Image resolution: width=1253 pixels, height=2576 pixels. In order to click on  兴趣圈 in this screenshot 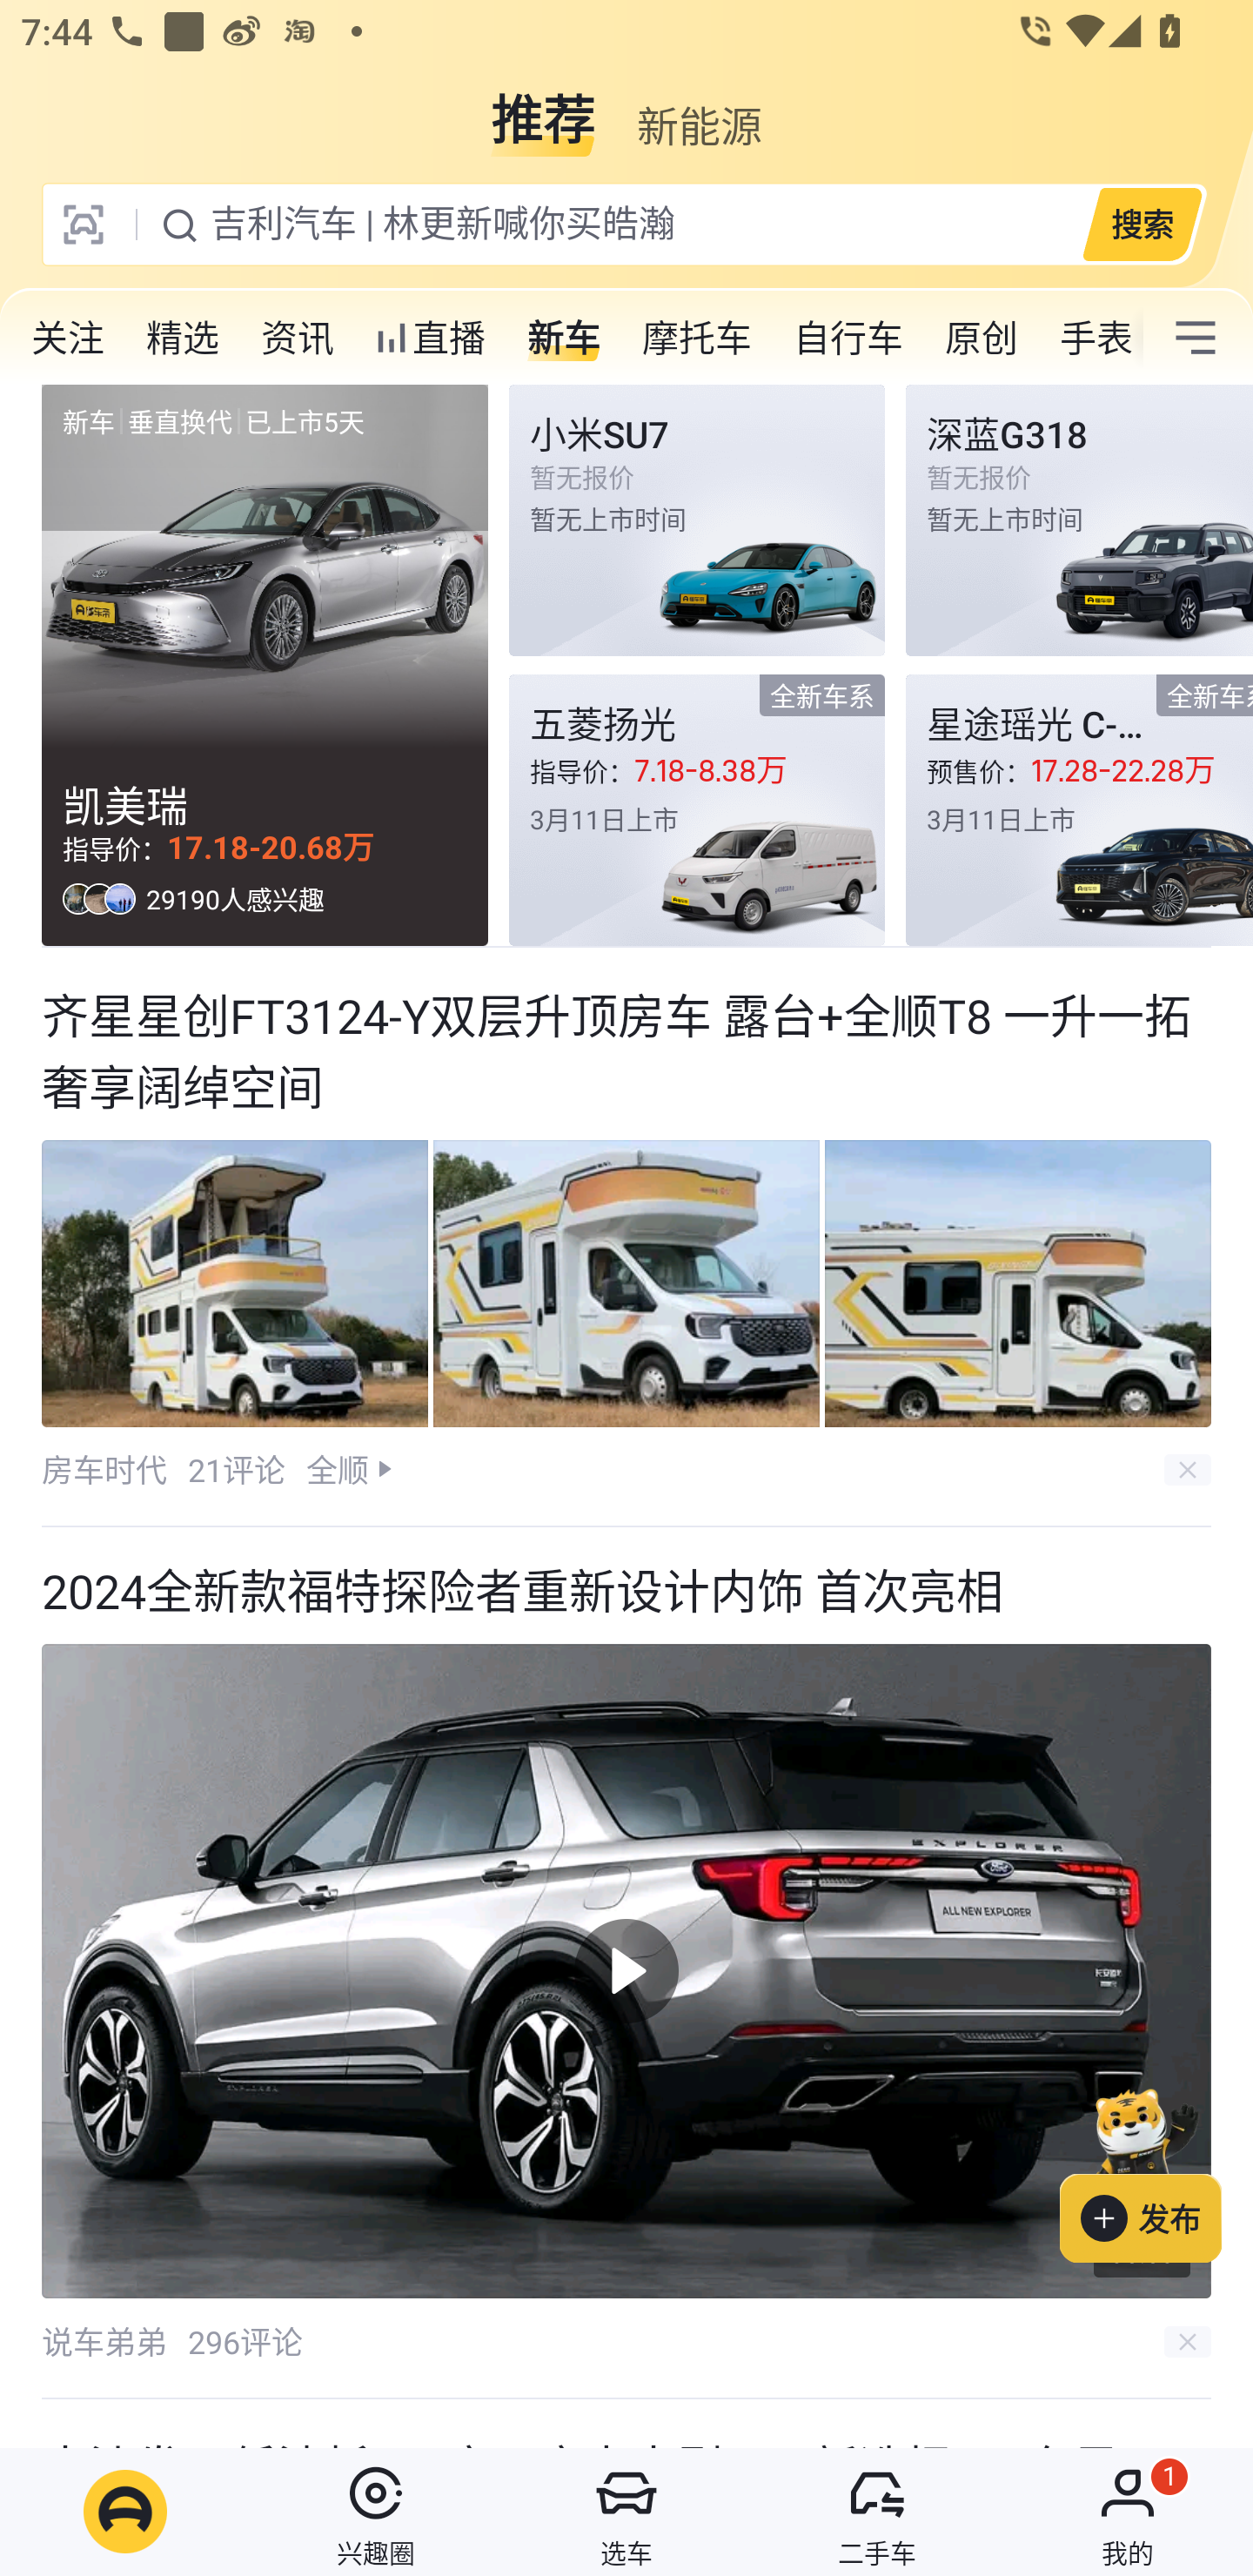, I will do `click(376, 2512)`.